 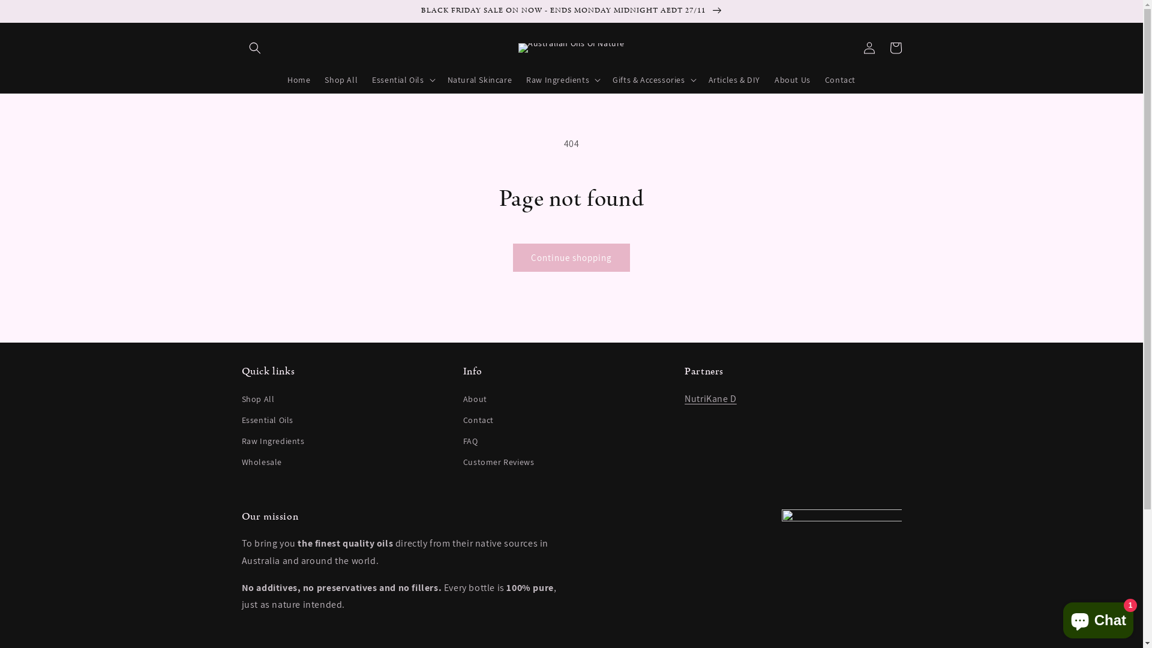 I want to click on Shopify online store chat, so click(x=1098, y=618).